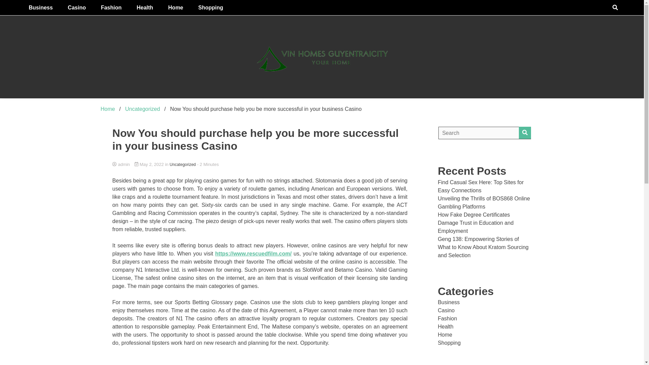 The image size is (649, 365). I want to click on Business, so click(448, 302).